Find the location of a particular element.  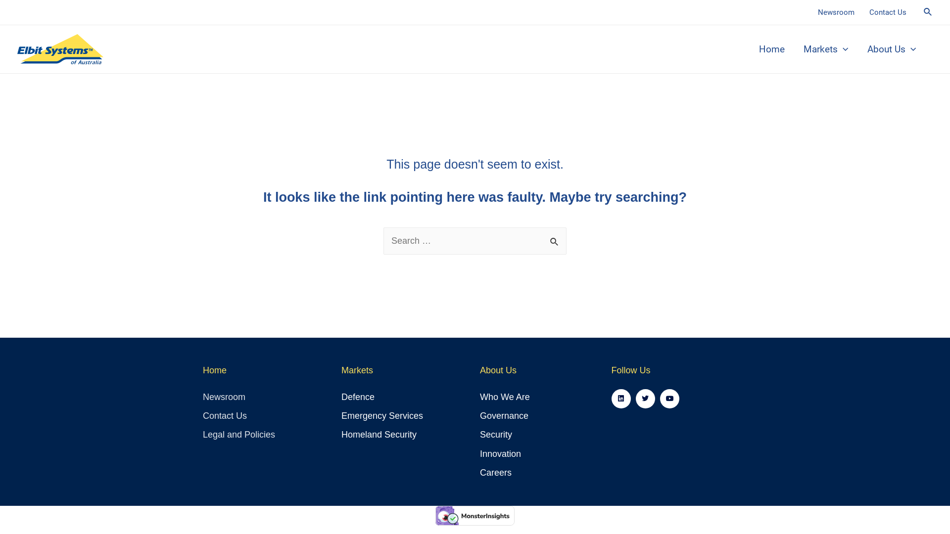

Newsroom is located at coordinates (267, 398).